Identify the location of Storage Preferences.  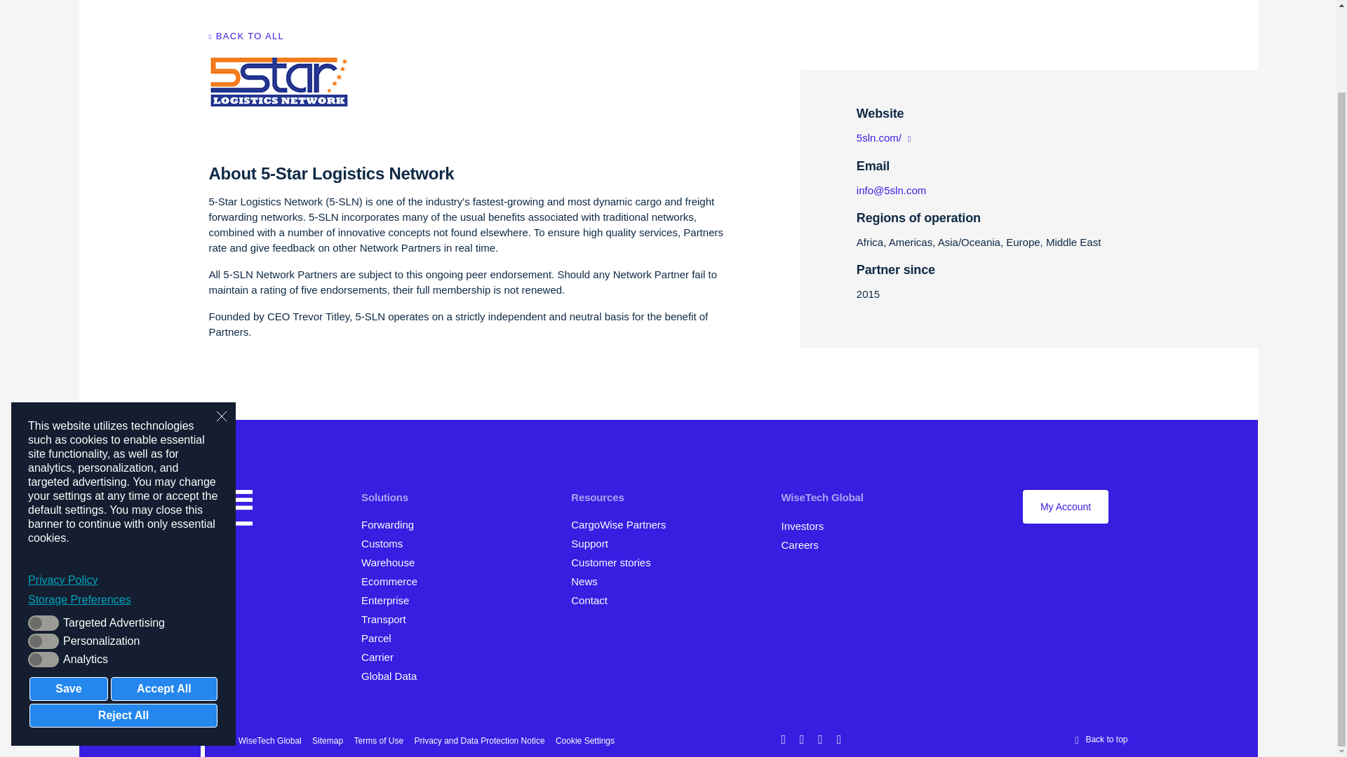
(123, 505).